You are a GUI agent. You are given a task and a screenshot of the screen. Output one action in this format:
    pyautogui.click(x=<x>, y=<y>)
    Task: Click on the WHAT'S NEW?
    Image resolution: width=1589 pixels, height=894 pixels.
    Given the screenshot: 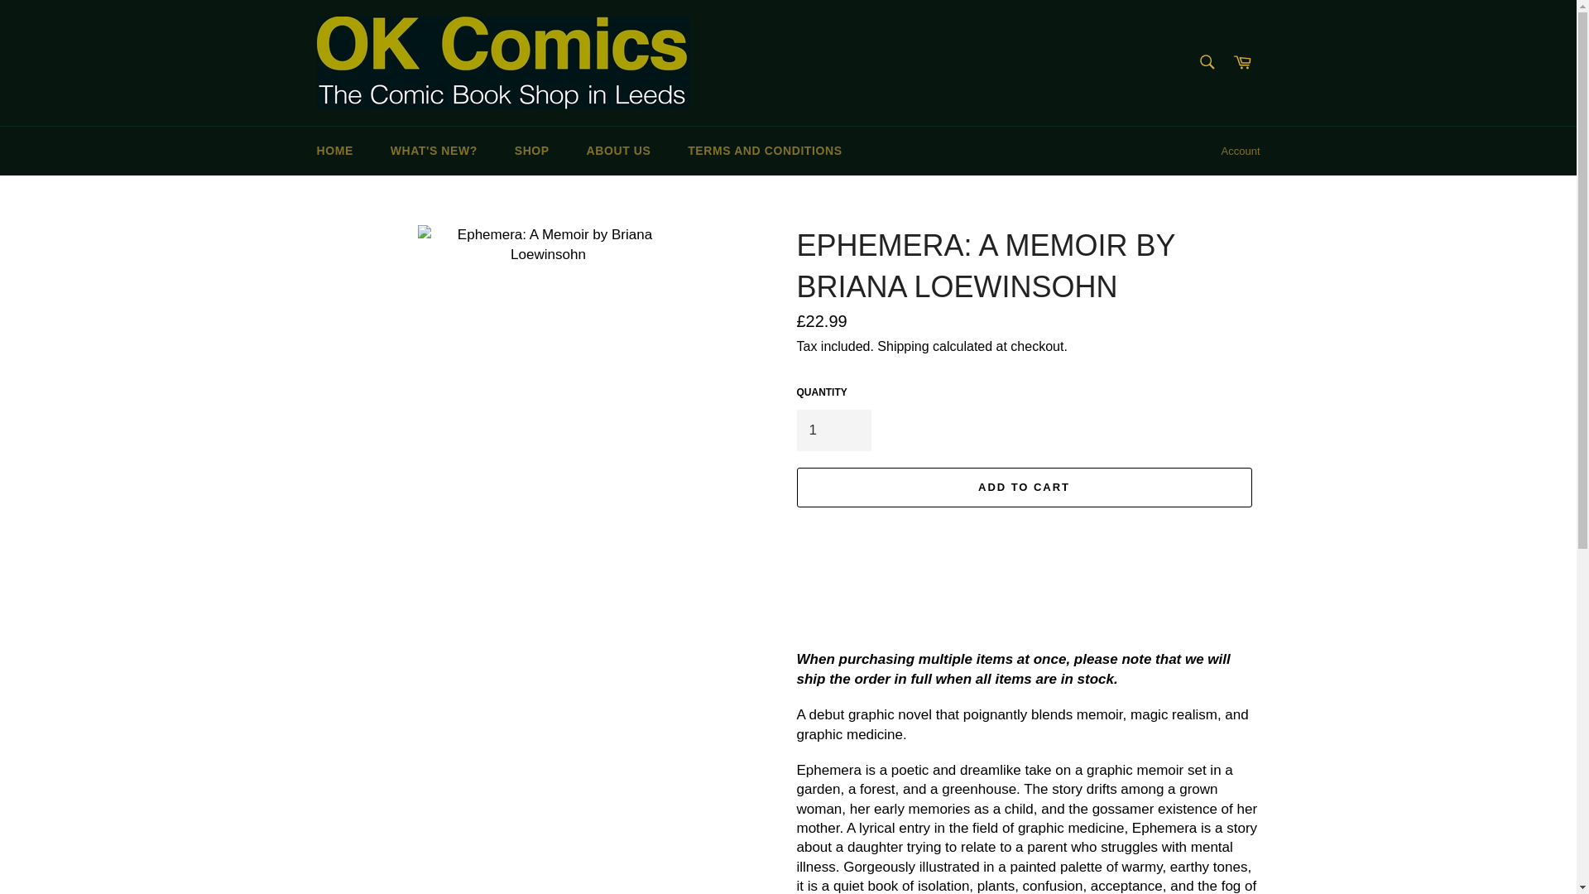 What is the action you would take?
    pyautogui.click(x=434, y=151)
    